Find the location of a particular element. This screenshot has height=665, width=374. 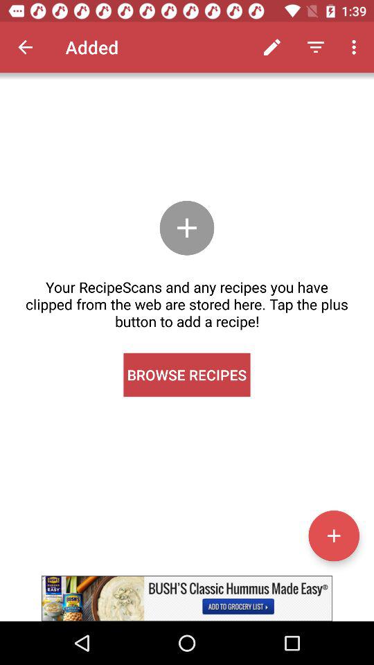

add a recipe is located at coordinates (334, 535).